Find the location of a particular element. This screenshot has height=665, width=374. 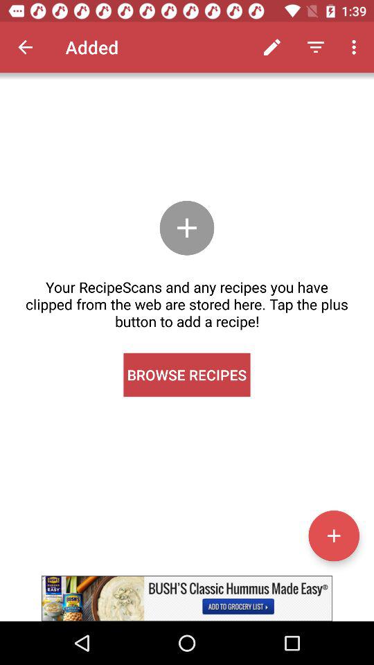

add a recipe is located at coordinates (334, 535).